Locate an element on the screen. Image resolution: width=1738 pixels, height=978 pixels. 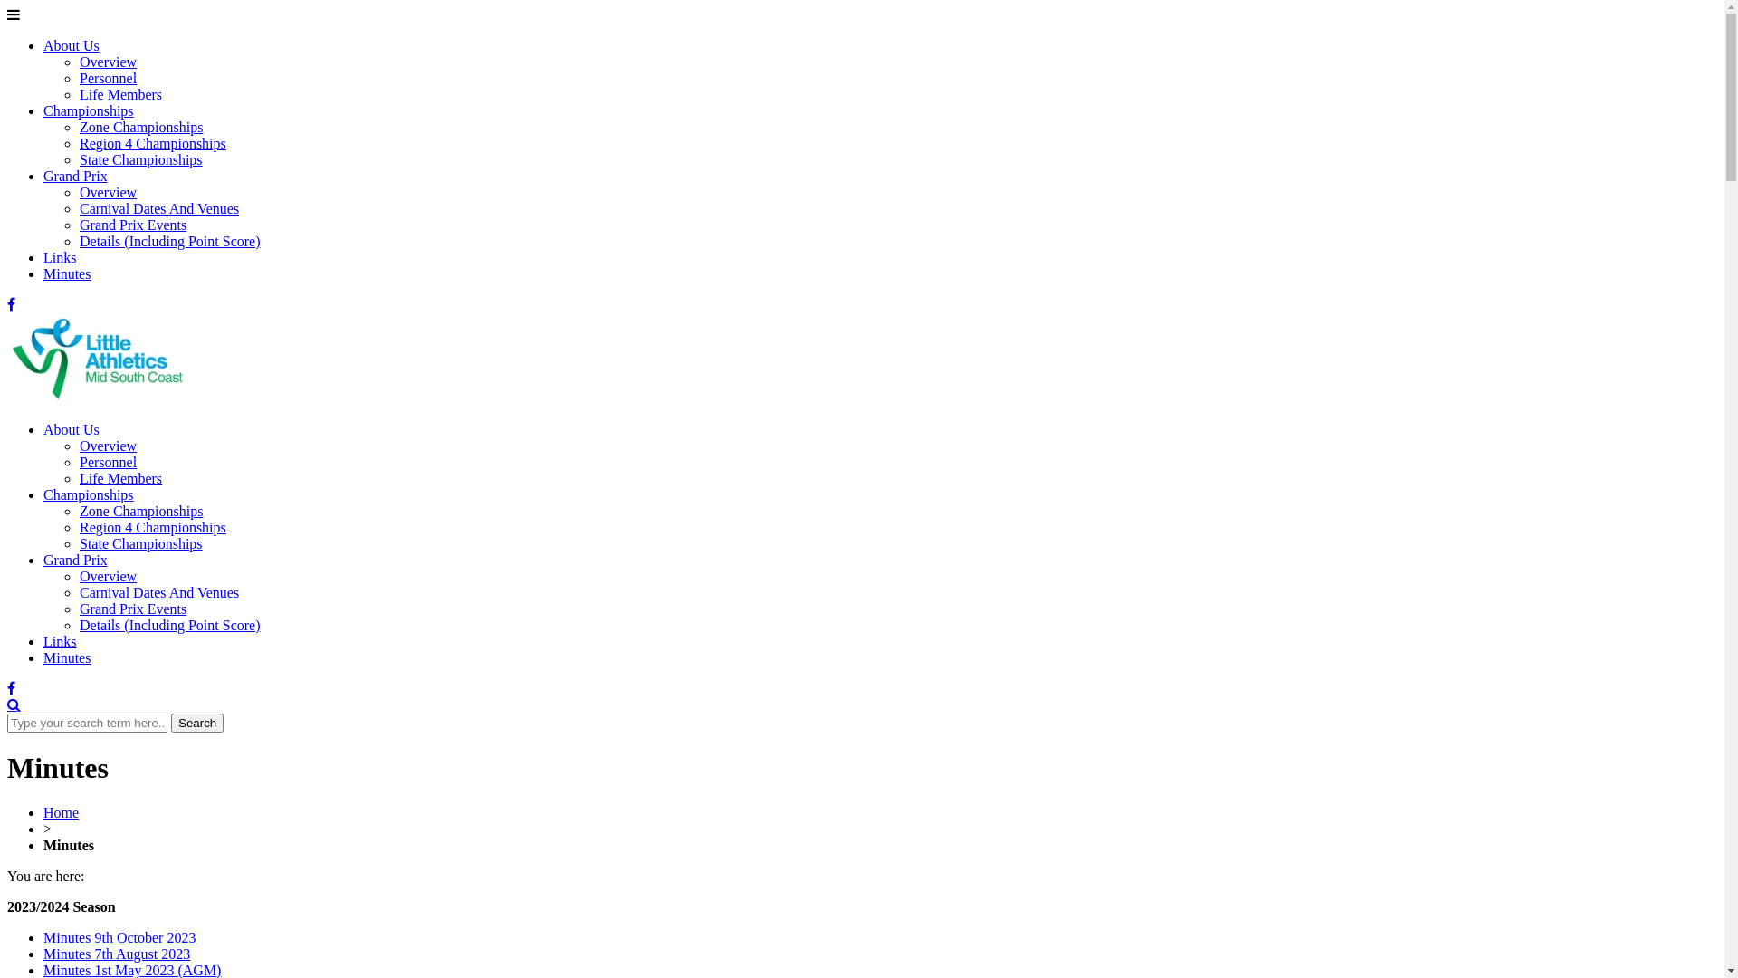
Overview is located at coordinates (109, 446).